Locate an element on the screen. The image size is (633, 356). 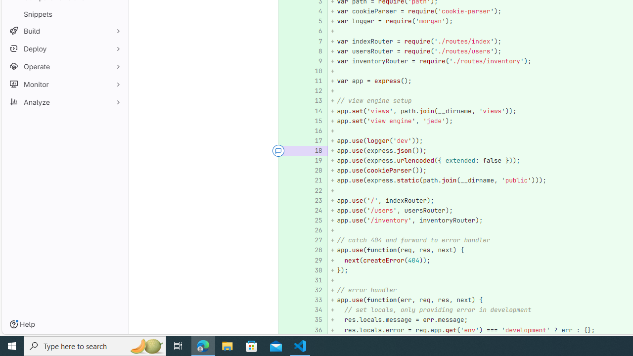
35 is located at coordinates (315, 320).